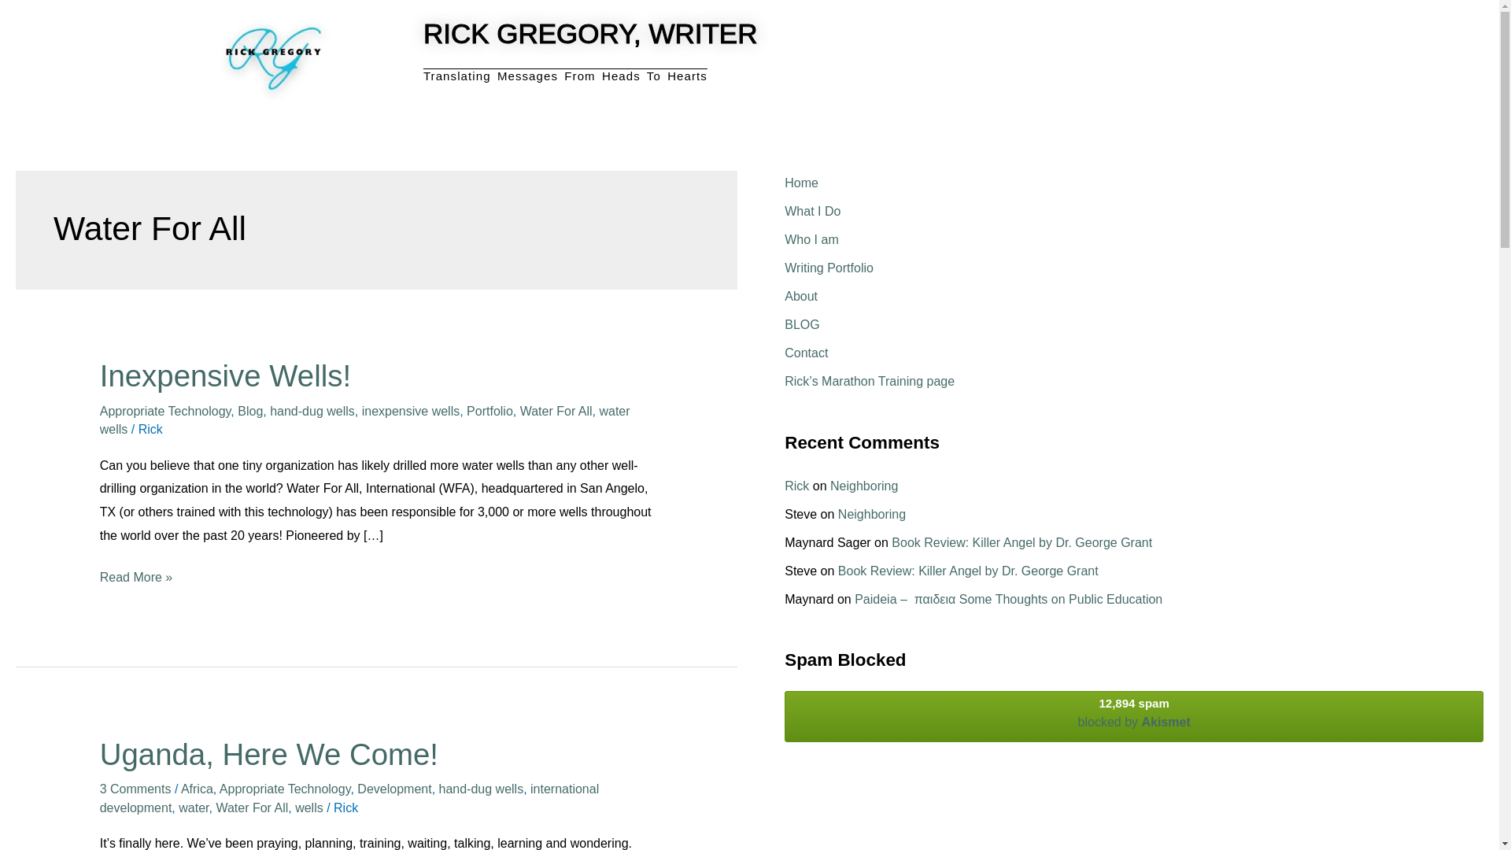 This screenshot has width=1511, height=850. I want to click on Africa, so click(197, 789).